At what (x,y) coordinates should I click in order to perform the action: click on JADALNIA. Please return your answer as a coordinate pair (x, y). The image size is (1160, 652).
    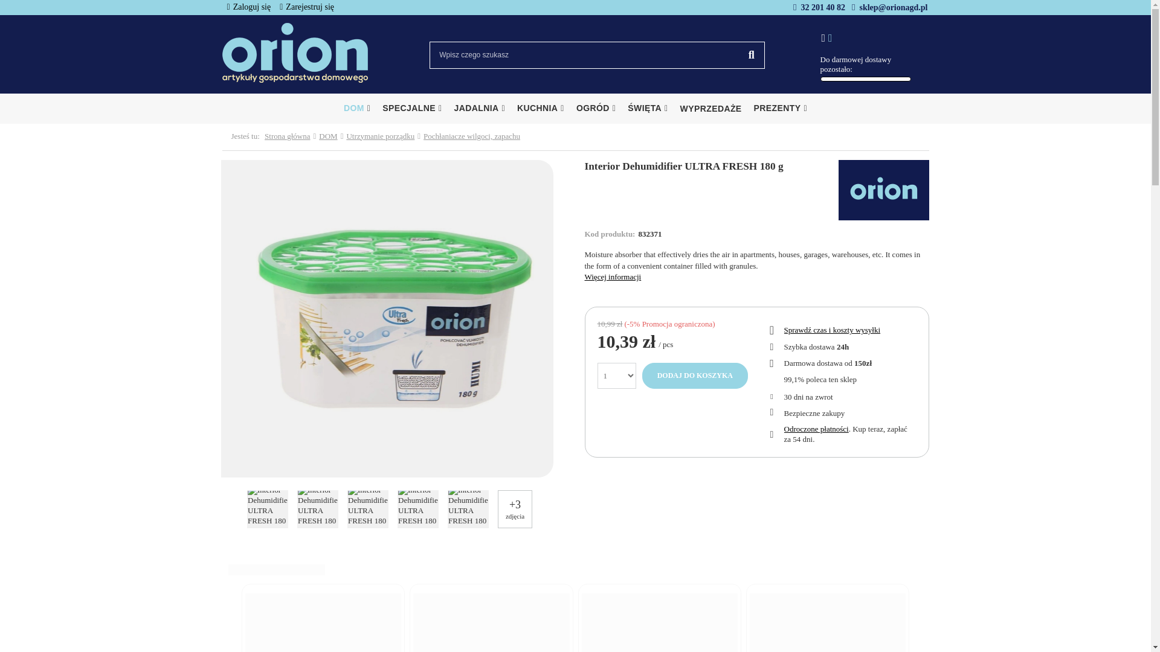
    Looking at the image, I should click on (480, 109).